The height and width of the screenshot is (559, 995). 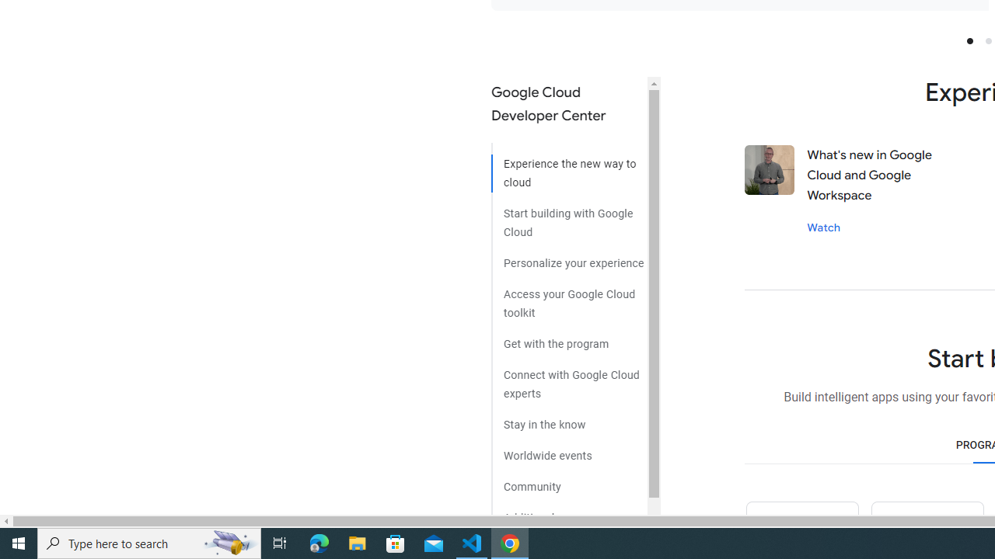 I want to click on Python icon, so click(x=801, y=529).